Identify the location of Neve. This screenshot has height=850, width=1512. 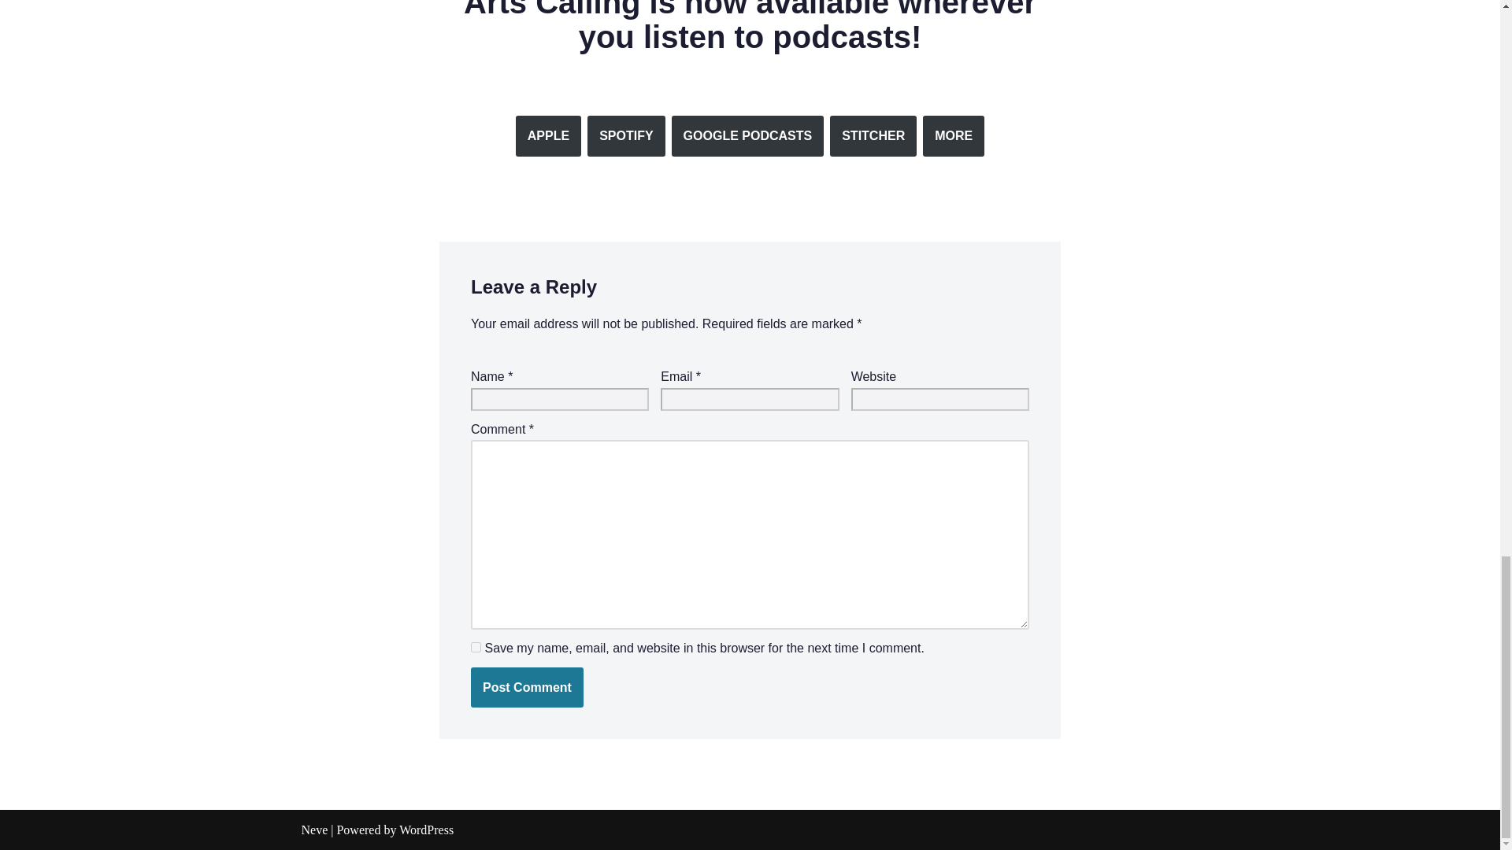
(314, 830).